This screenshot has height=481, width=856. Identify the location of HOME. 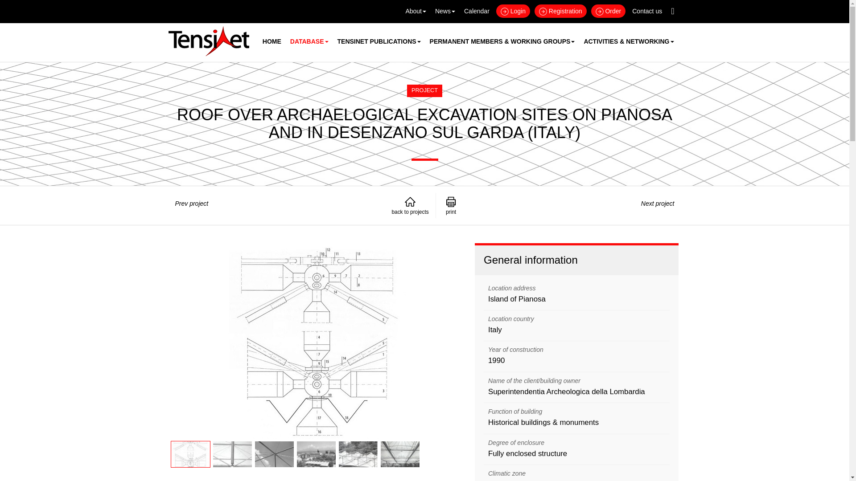
(272, 41).